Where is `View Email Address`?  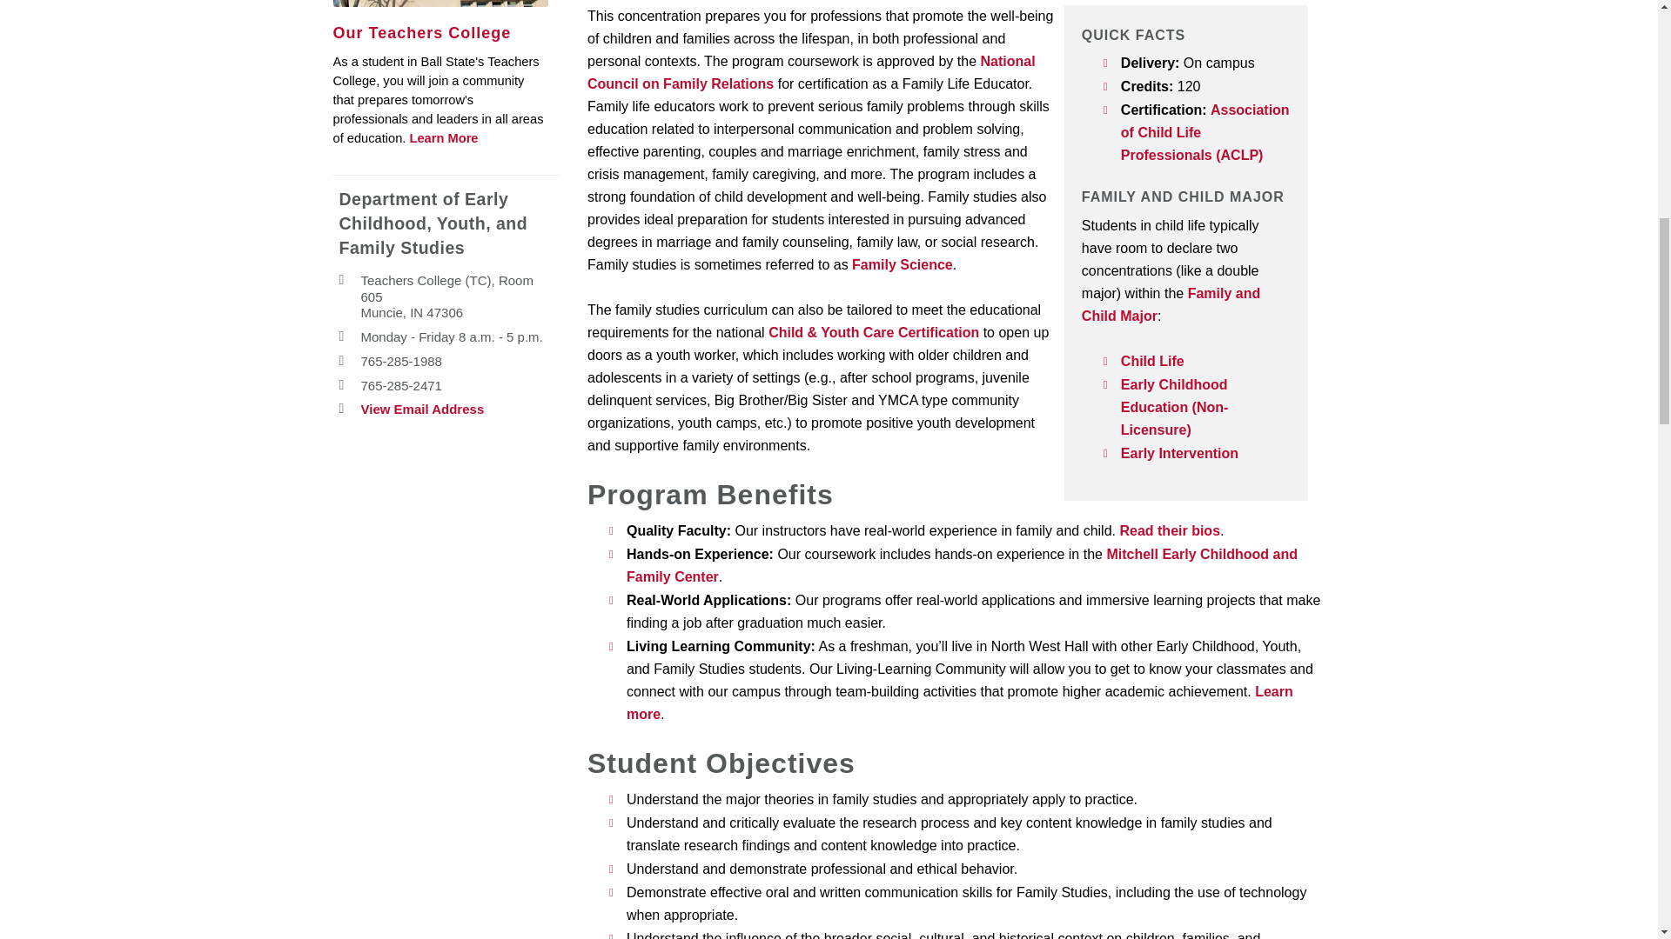 View Email Address is located at coordinates (422, 410).